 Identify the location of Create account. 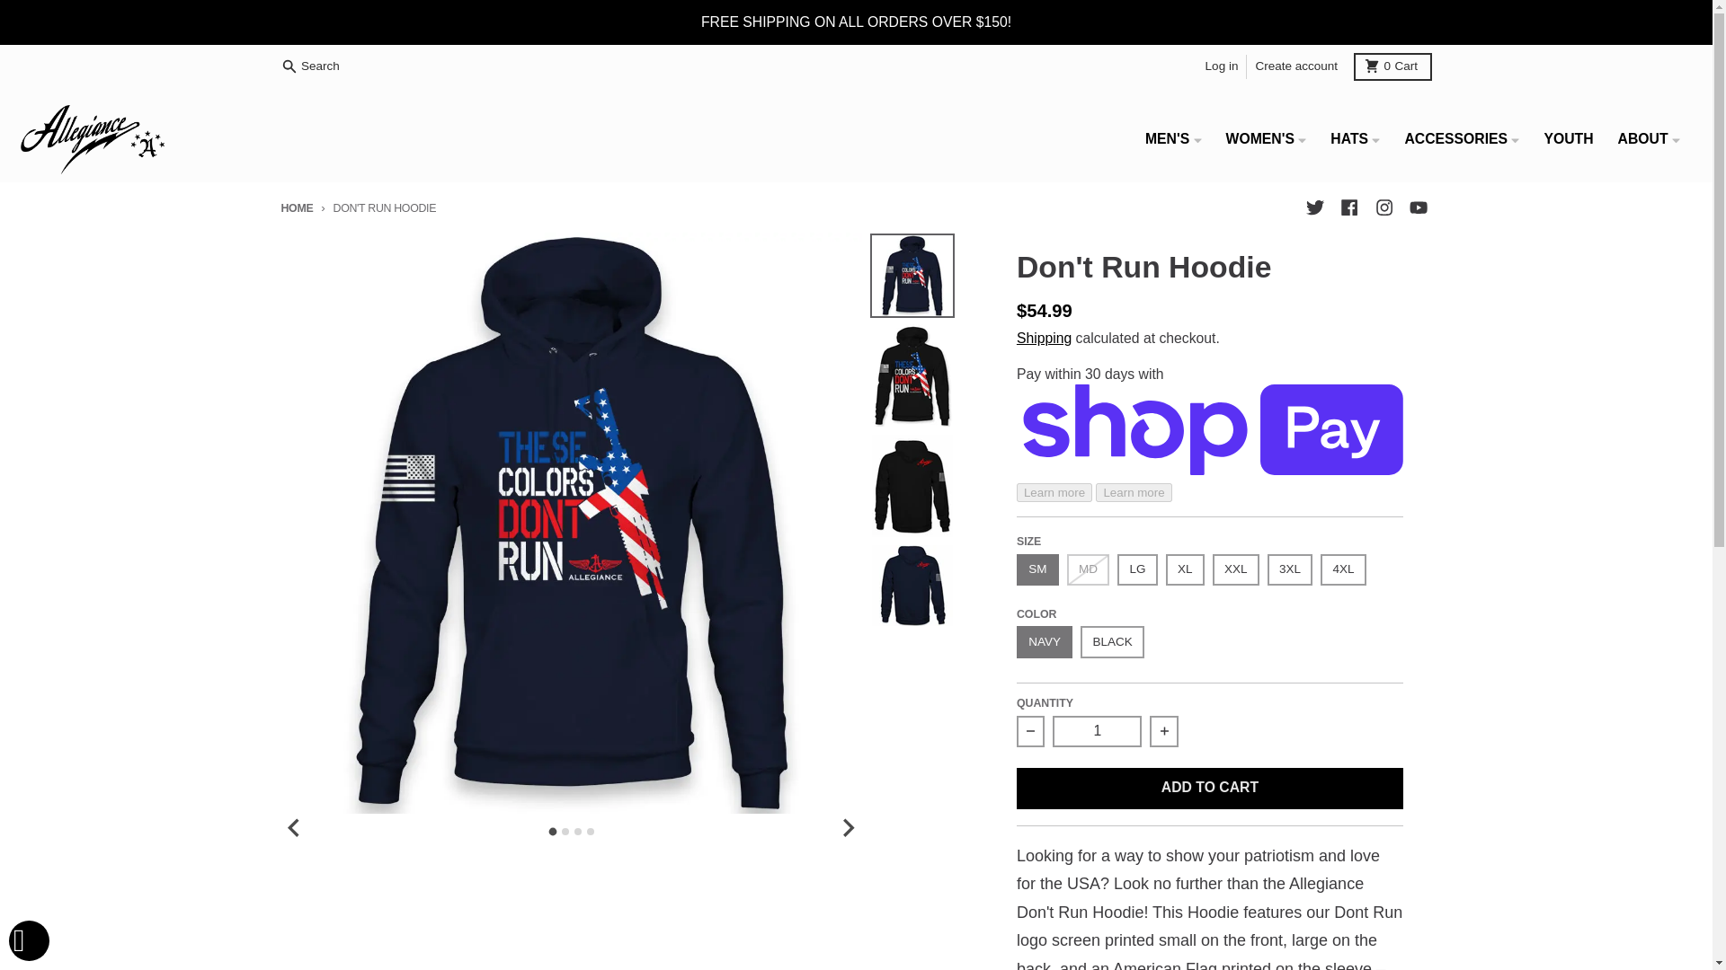
(1296, 66).